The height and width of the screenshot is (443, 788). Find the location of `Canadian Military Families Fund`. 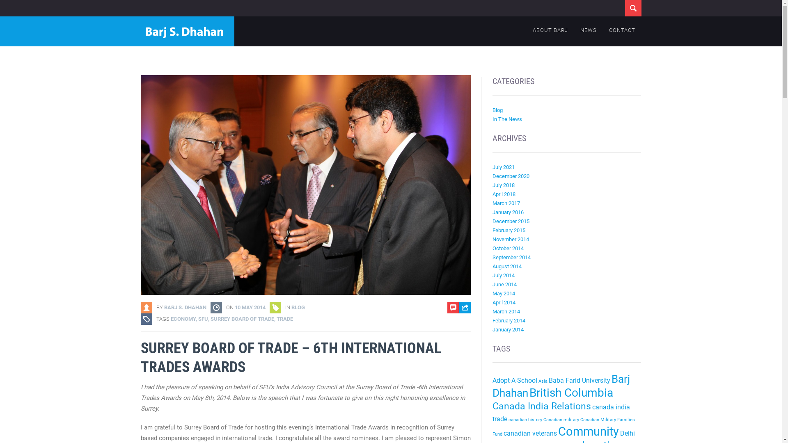

Canadian Military Families Fund is located at coordinates (564, 427).